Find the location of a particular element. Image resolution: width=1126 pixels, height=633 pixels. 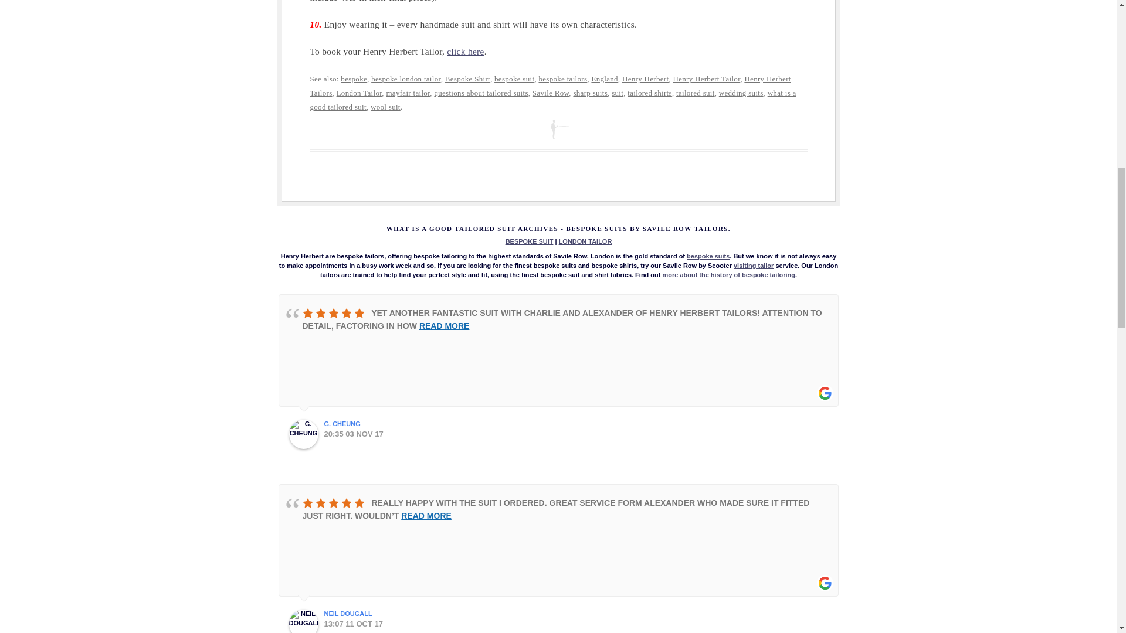

Bespoke Shirt is located at coordinates (467, 79).